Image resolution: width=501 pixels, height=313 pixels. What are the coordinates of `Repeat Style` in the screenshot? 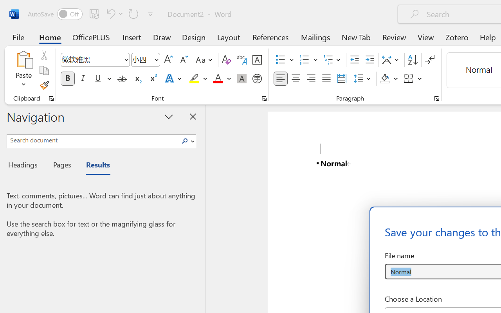 It's located at (133, 14).